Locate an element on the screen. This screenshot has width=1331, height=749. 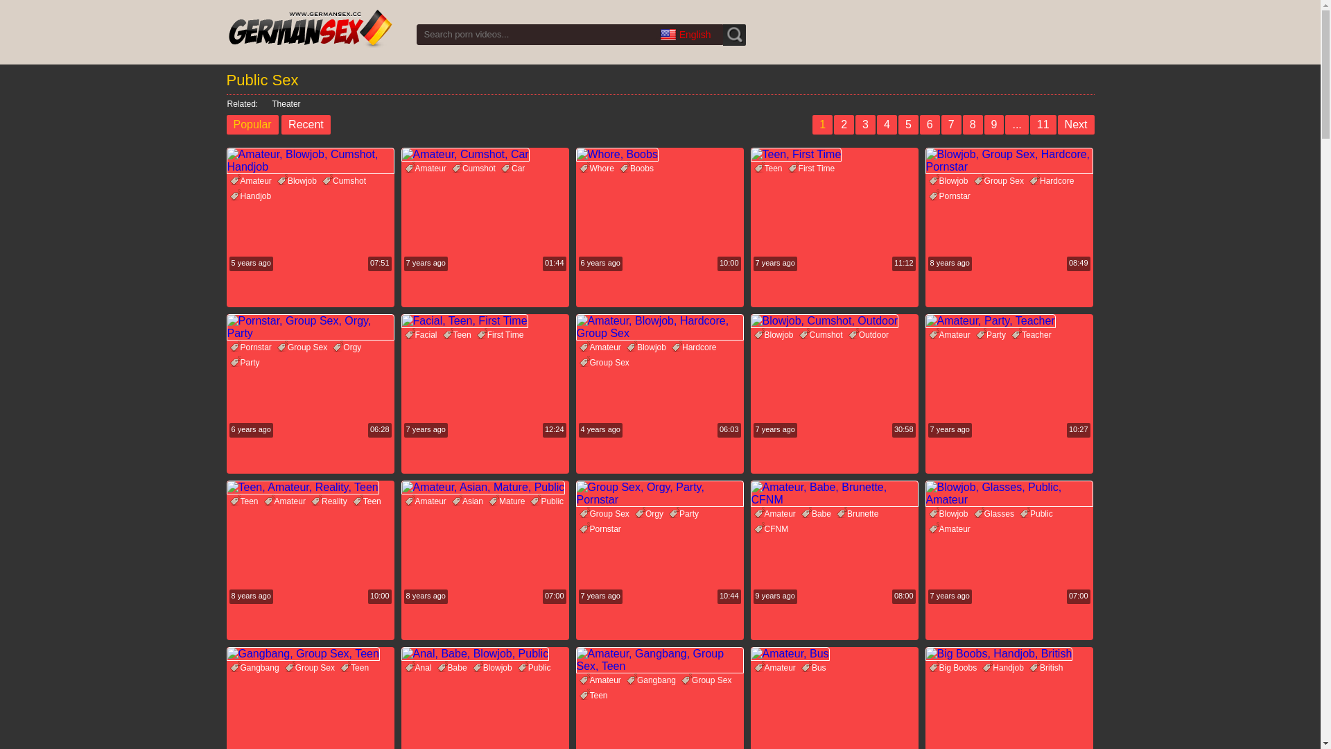
Big Boobs, Handjob, British is located at coordinates (1009, 654).